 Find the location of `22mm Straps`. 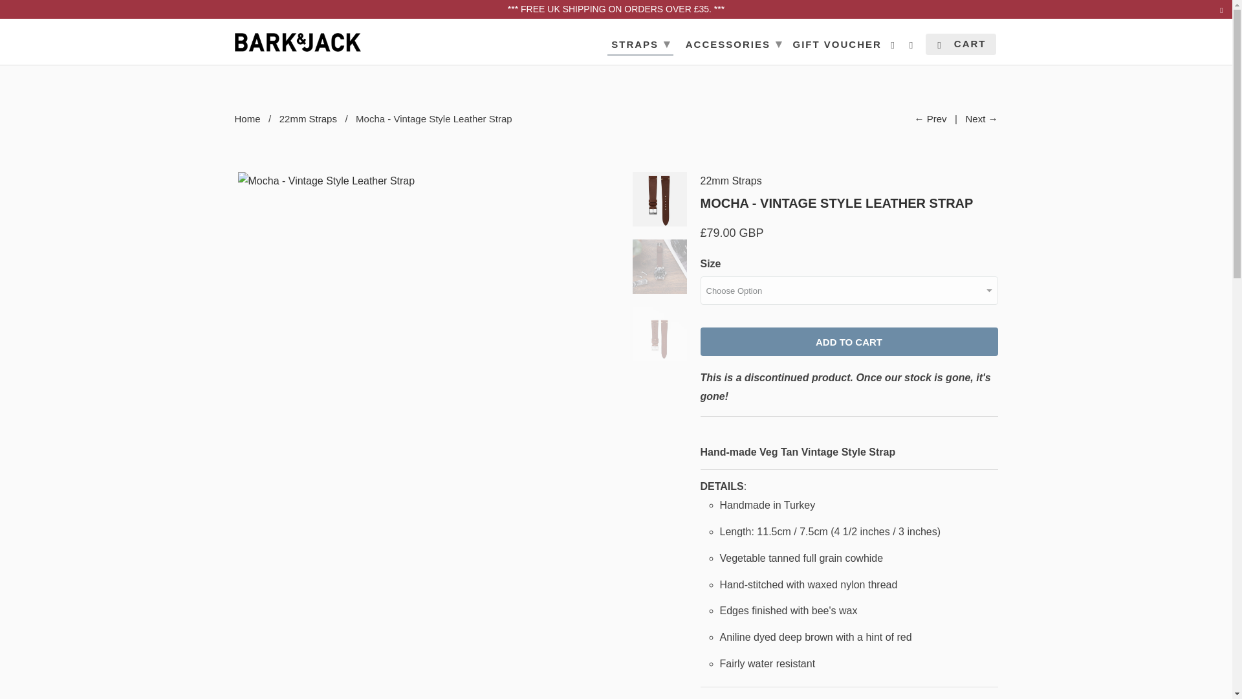

22mm Straps is located at coordinates (308, 118).